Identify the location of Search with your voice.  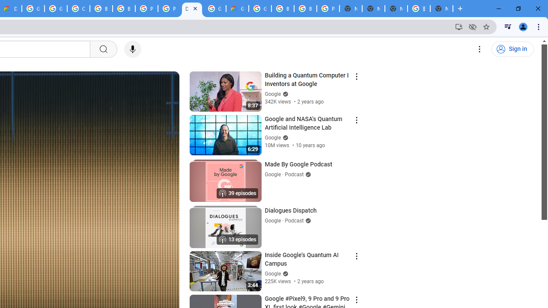
(133, 49).